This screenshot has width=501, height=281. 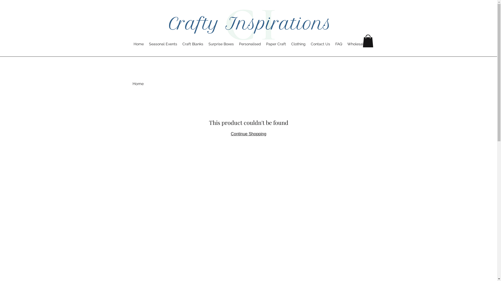 I want to click on Clothing, so click(x=299, y=44).